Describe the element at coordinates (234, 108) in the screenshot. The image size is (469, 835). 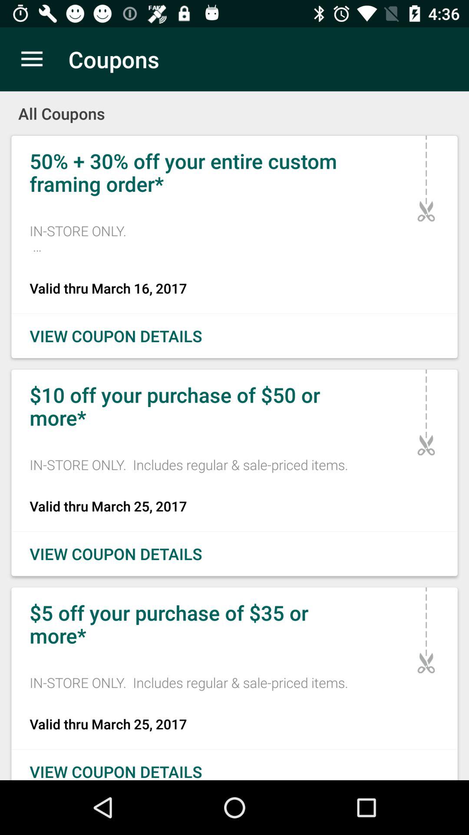
I see `turn on all coupons icon` at that location.